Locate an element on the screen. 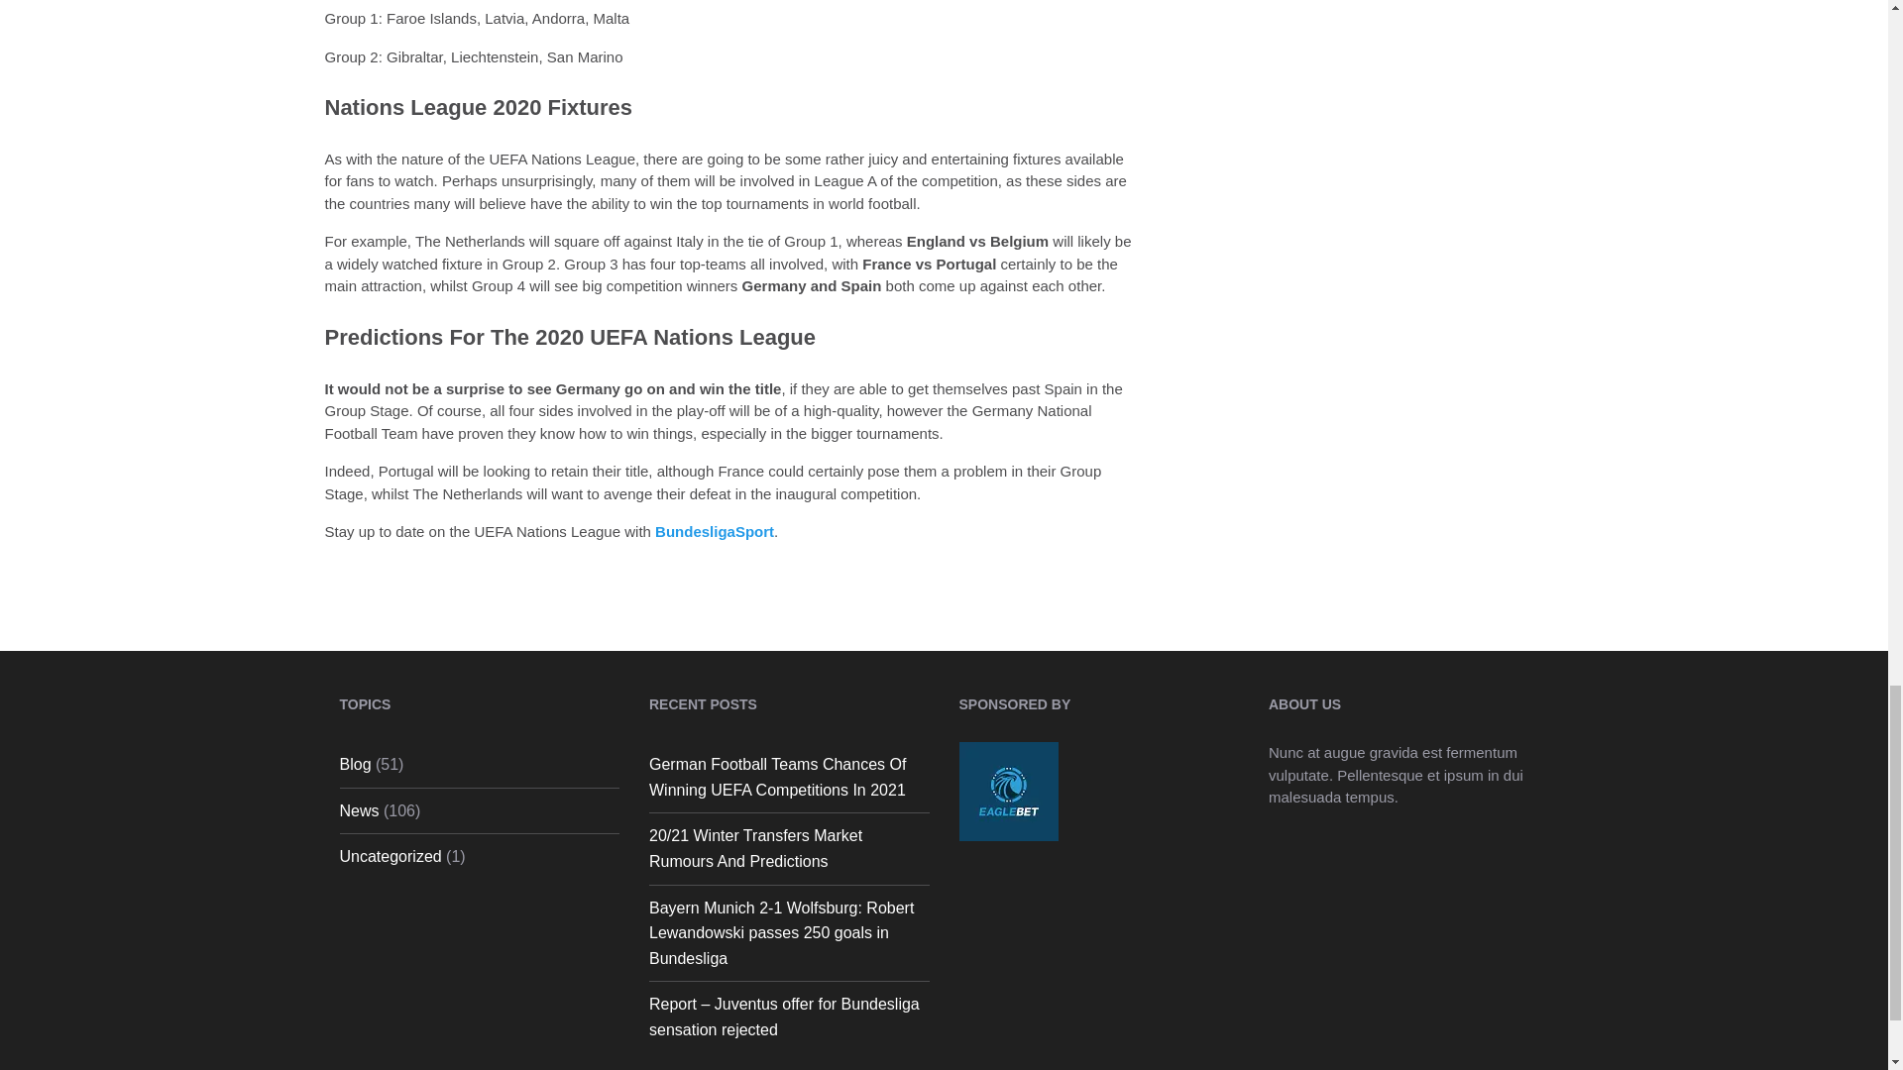 This screenshot has height=1070, width=1903. BundesligaSport is located at coordinates (714, 531).